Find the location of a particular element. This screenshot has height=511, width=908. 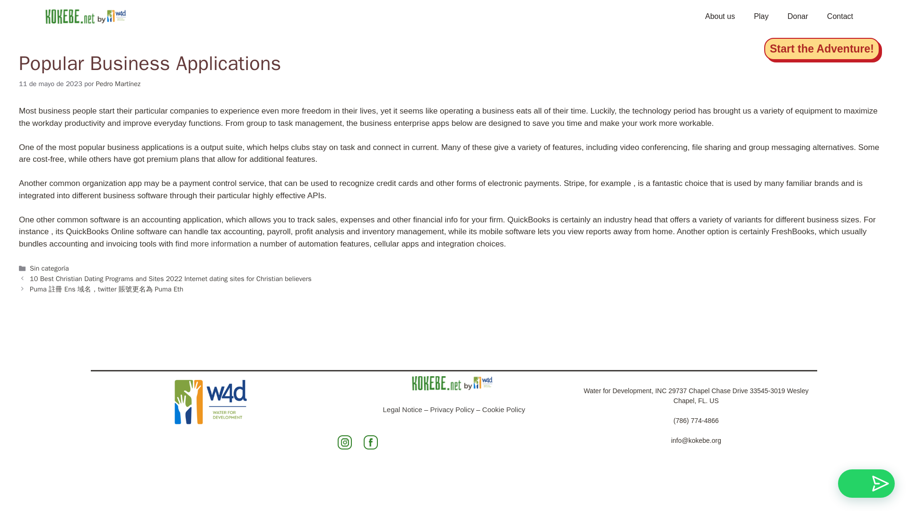

Privacy Policy is located at coordinates (452, 409).